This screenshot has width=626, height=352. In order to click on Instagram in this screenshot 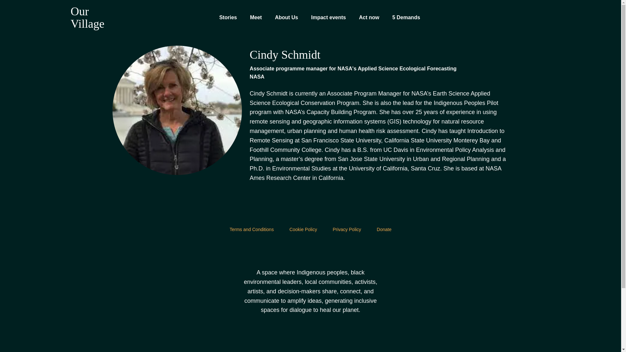, I will do `click(310, 251)`.